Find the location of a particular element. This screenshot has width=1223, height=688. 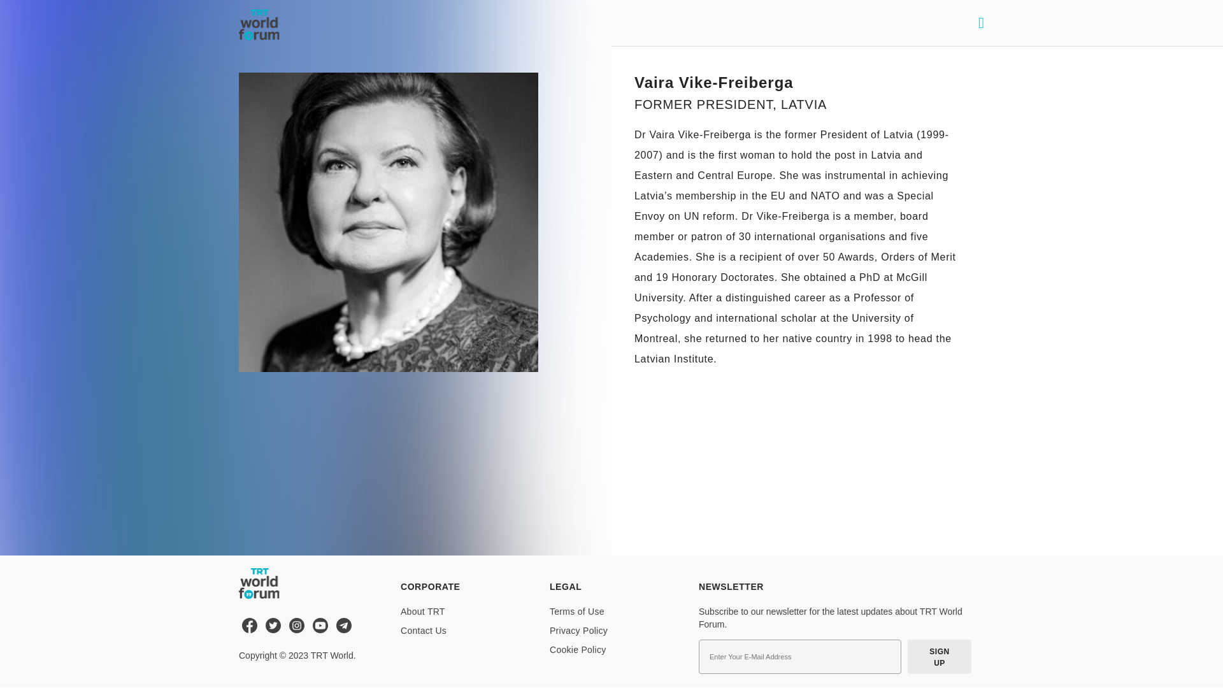

Privacy Policy is located at coordinates (578, 630).